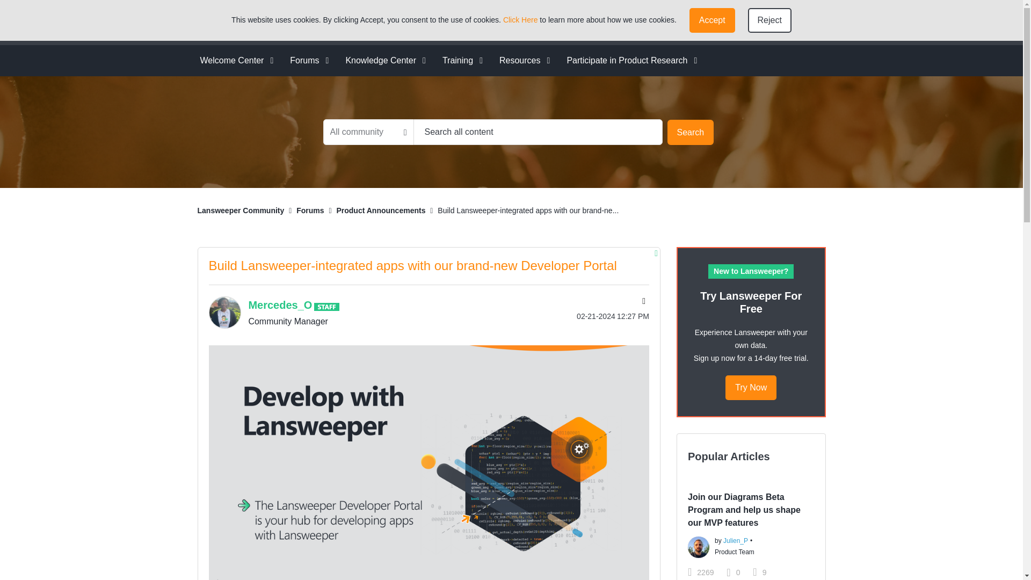 The image size is (1031, 580). Describe the element at coordinates (538, 132) in the screenshot. I see `Search` at that location.